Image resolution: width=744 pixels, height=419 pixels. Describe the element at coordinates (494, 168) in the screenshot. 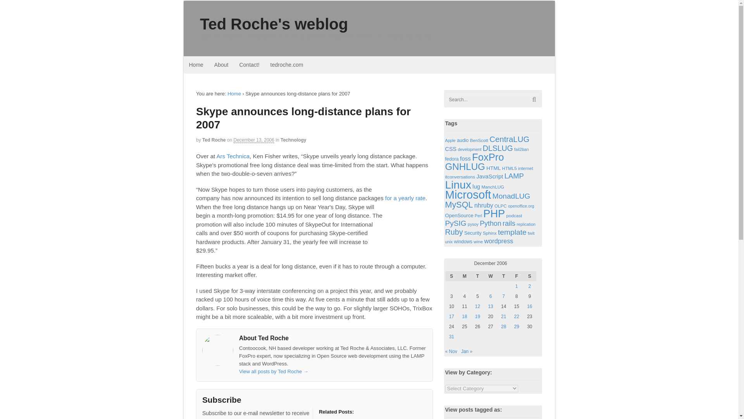

I see `HTML` at that location.